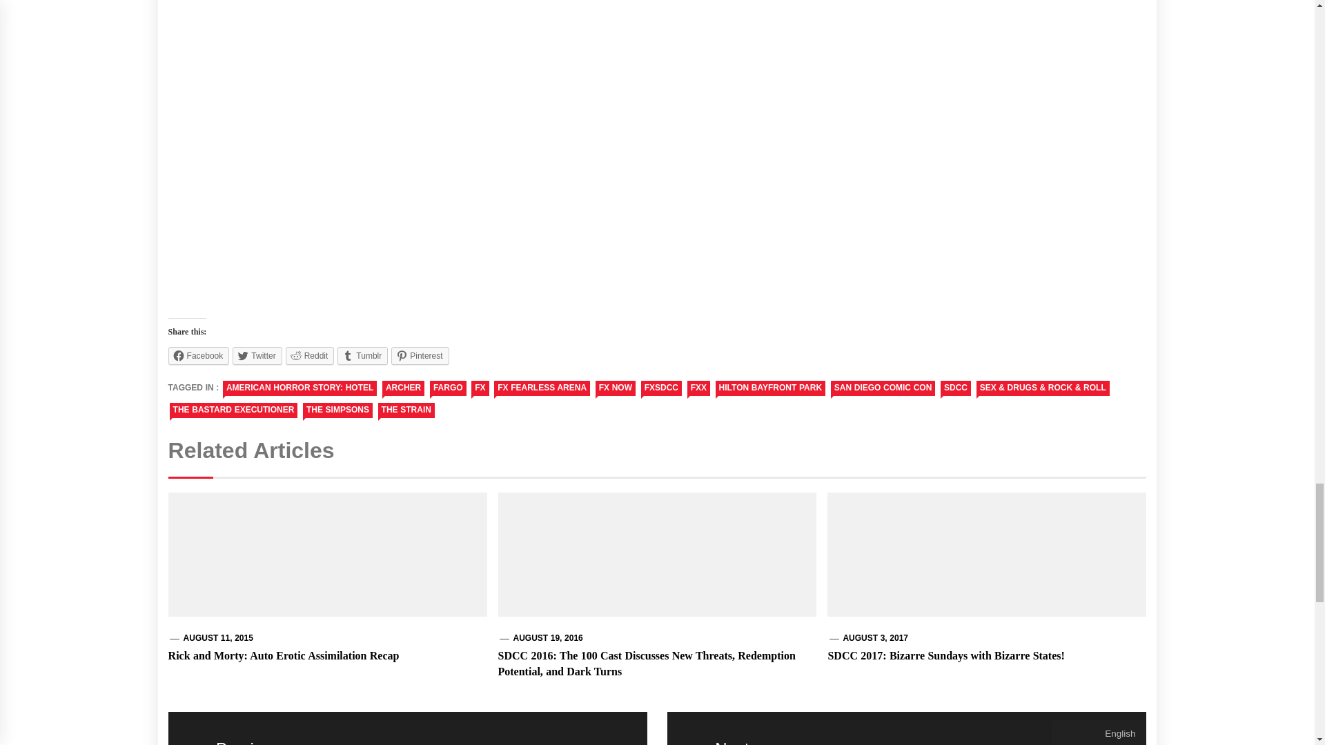 The width and height of the screenshot is (1325, 745). What do you see at coordinates (311, 356) in the screenshot?
I see `Click to share on Reddit` at bounding box center [311, 356].